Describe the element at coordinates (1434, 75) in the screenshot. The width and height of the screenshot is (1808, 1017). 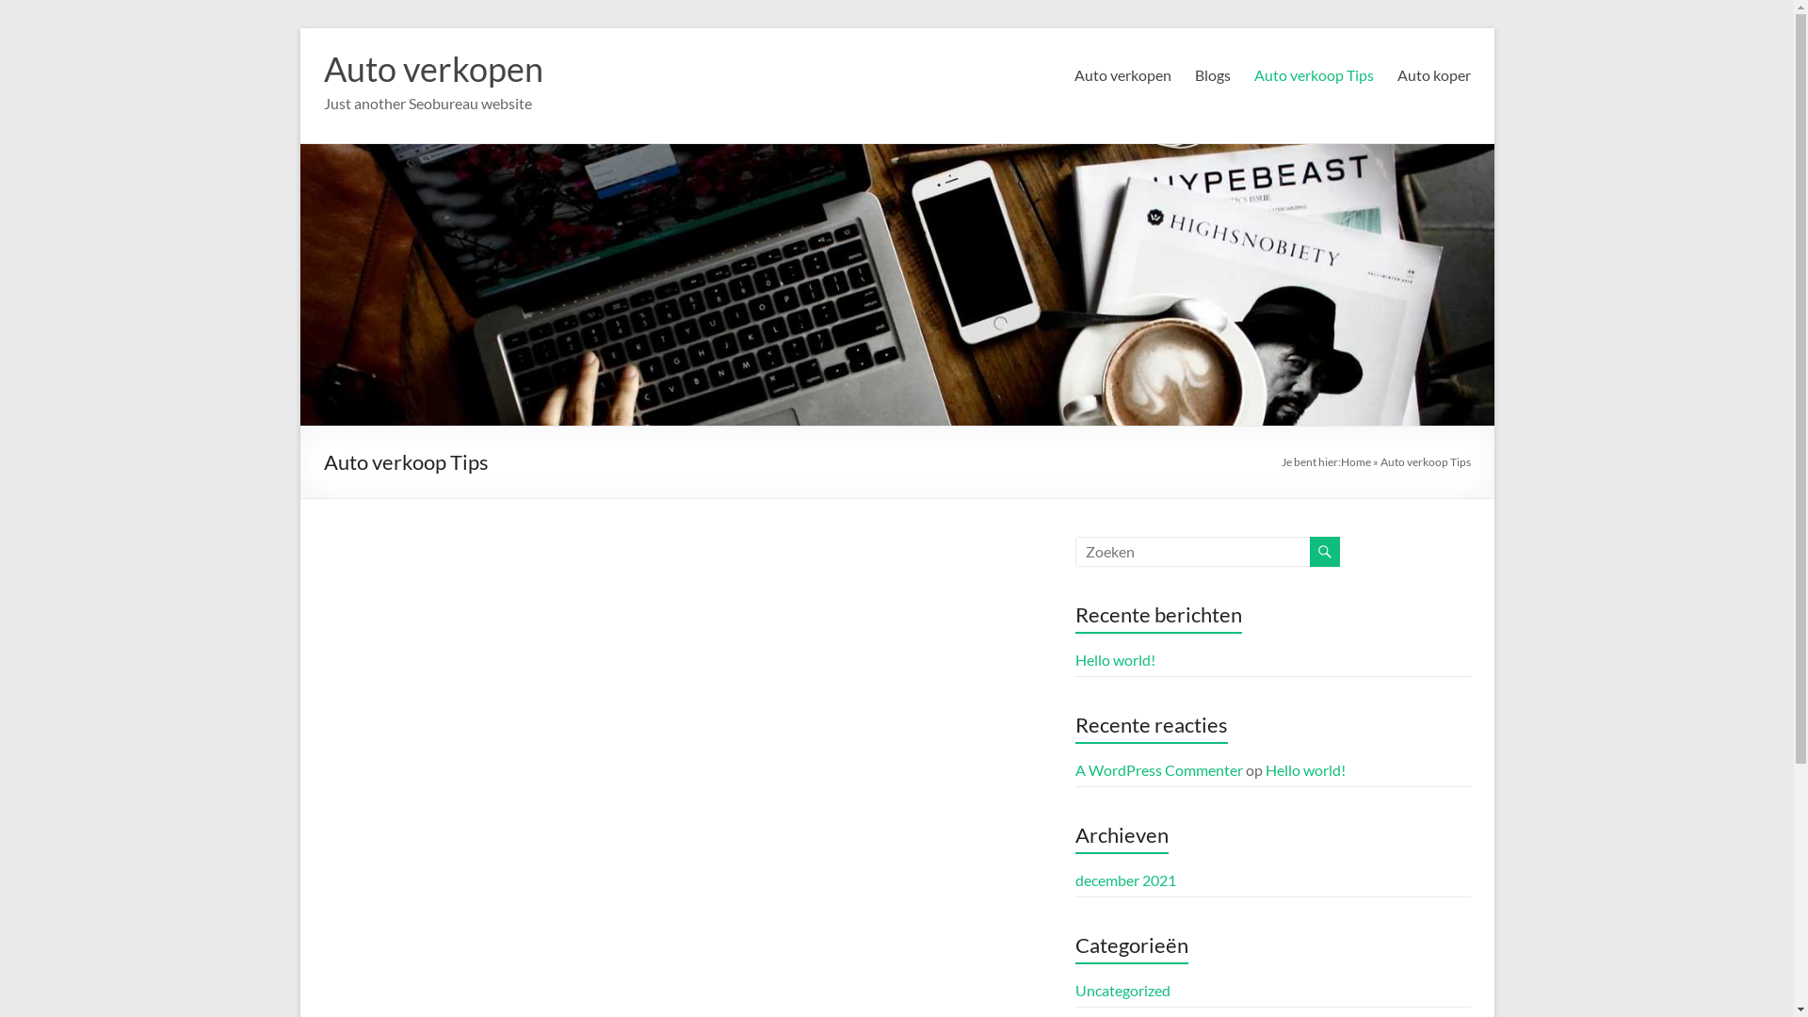
I see `Auto koper` at that location.